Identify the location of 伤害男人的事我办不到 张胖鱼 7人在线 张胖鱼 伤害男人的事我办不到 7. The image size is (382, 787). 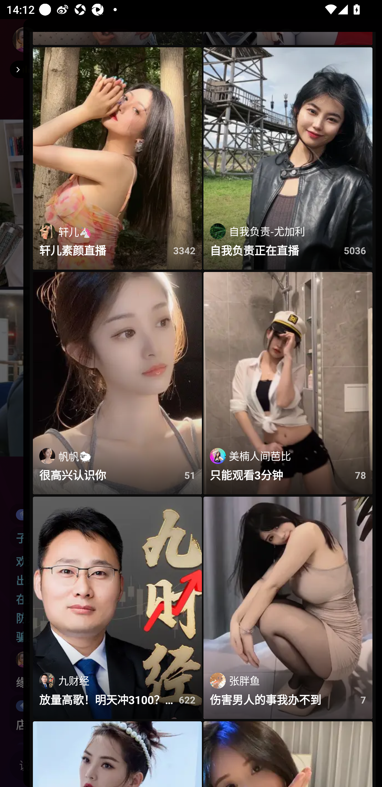
(288, 608).